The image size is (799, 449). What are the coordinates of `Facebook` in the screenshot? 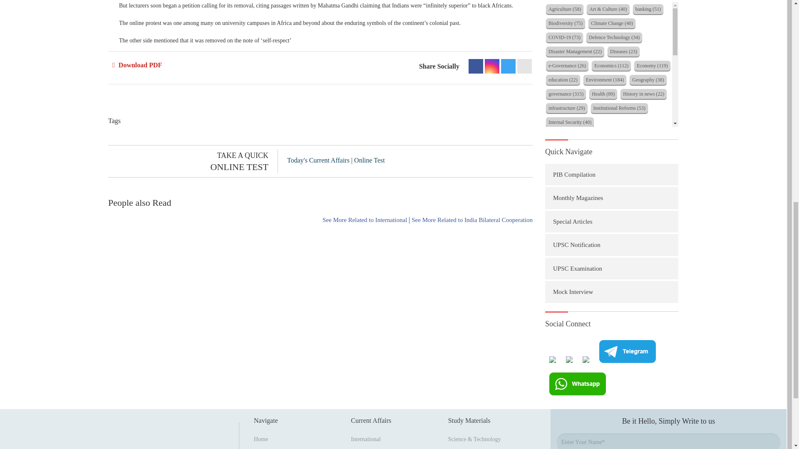 It's located at (476, 66).